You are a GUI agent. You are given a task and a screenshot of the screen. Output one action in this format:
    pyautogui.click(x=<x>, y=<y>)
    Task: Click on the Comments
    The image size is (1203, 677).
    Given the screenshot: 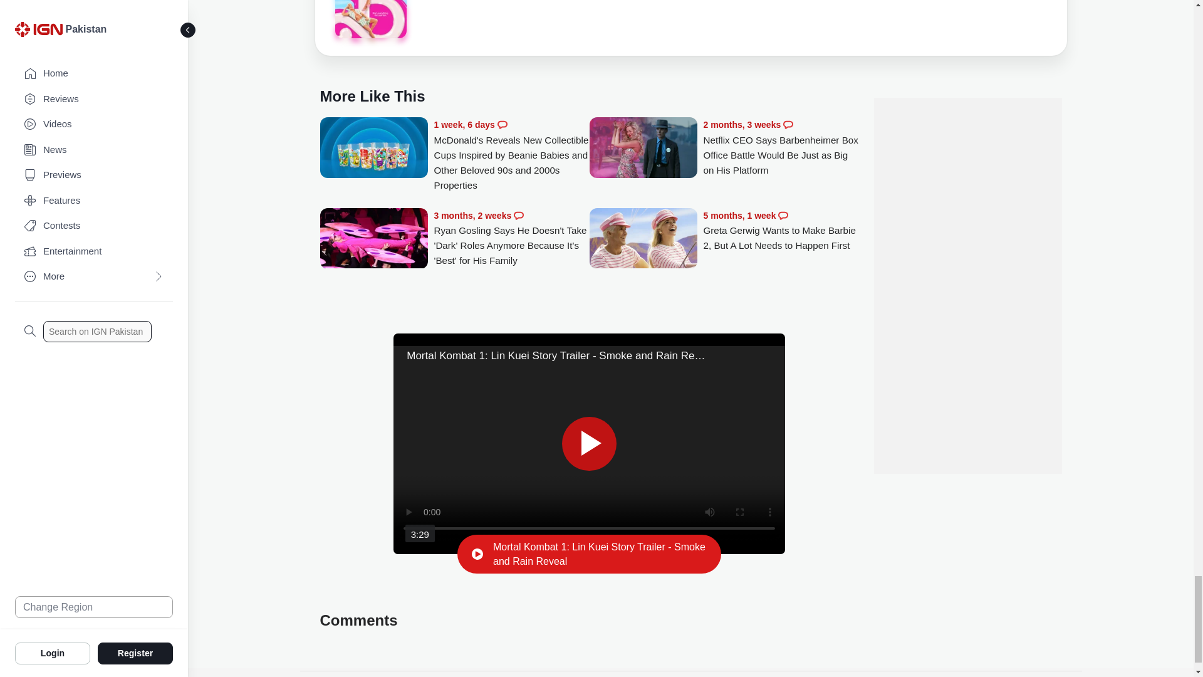 What is the action you would take?
    pyautogui.click(x=518, y=216)
    